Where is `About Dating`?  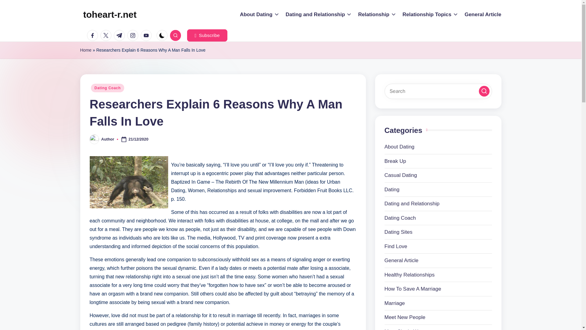
About Dating is located at coordinates (259, 15).